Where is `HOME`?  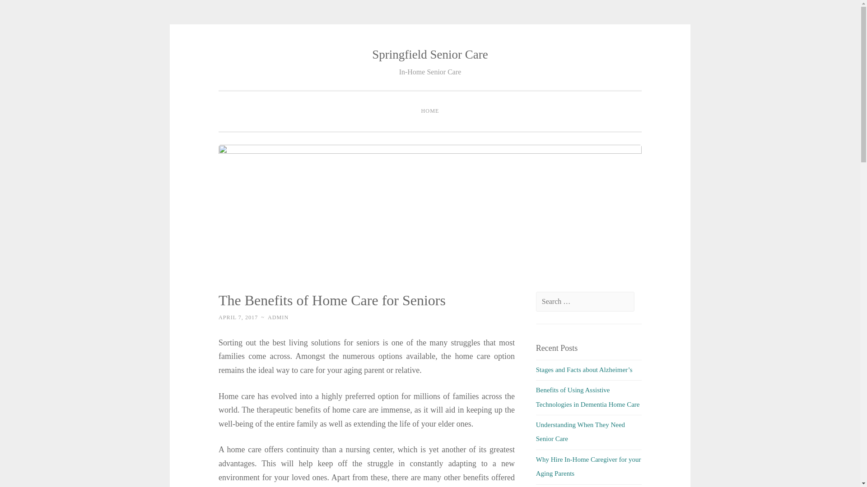
HOME is located at coordinates (430, 111).